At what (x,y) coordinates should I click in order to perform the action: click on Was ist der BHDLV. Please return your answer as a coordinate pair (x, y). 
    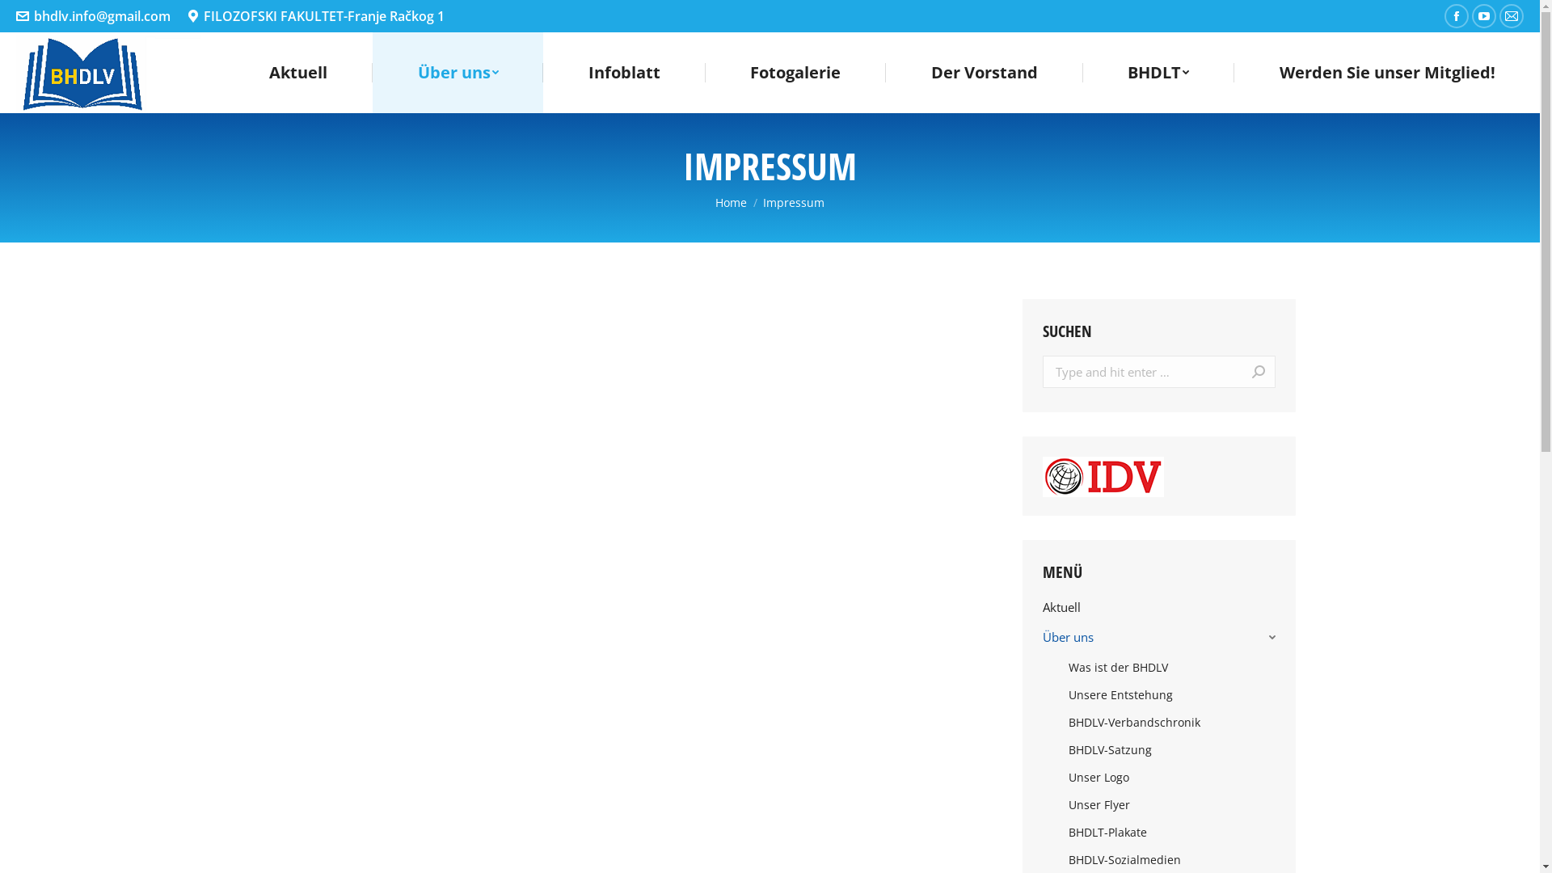
    Looking at the image, I should click on (1114, 668).